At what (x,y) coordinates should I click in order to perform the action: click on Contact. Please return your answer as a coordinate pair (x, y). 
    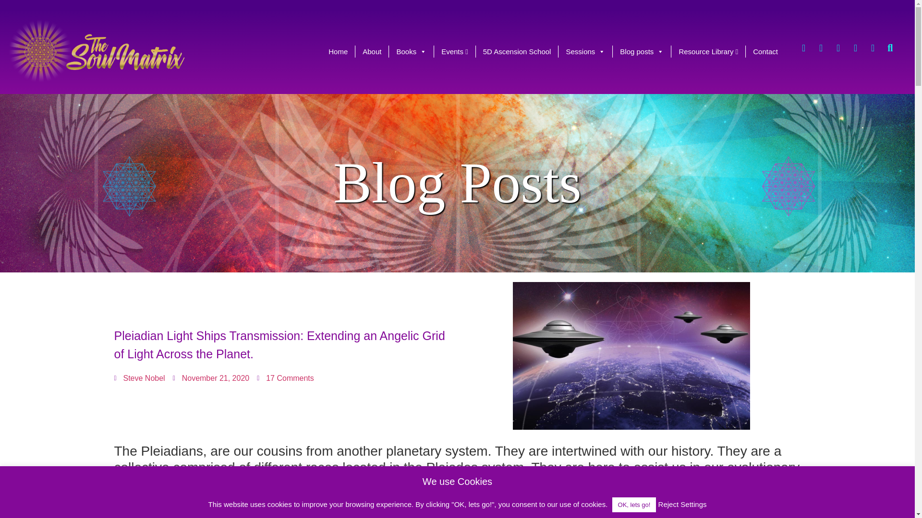
    Looking at the image, I should click on (765, 51).